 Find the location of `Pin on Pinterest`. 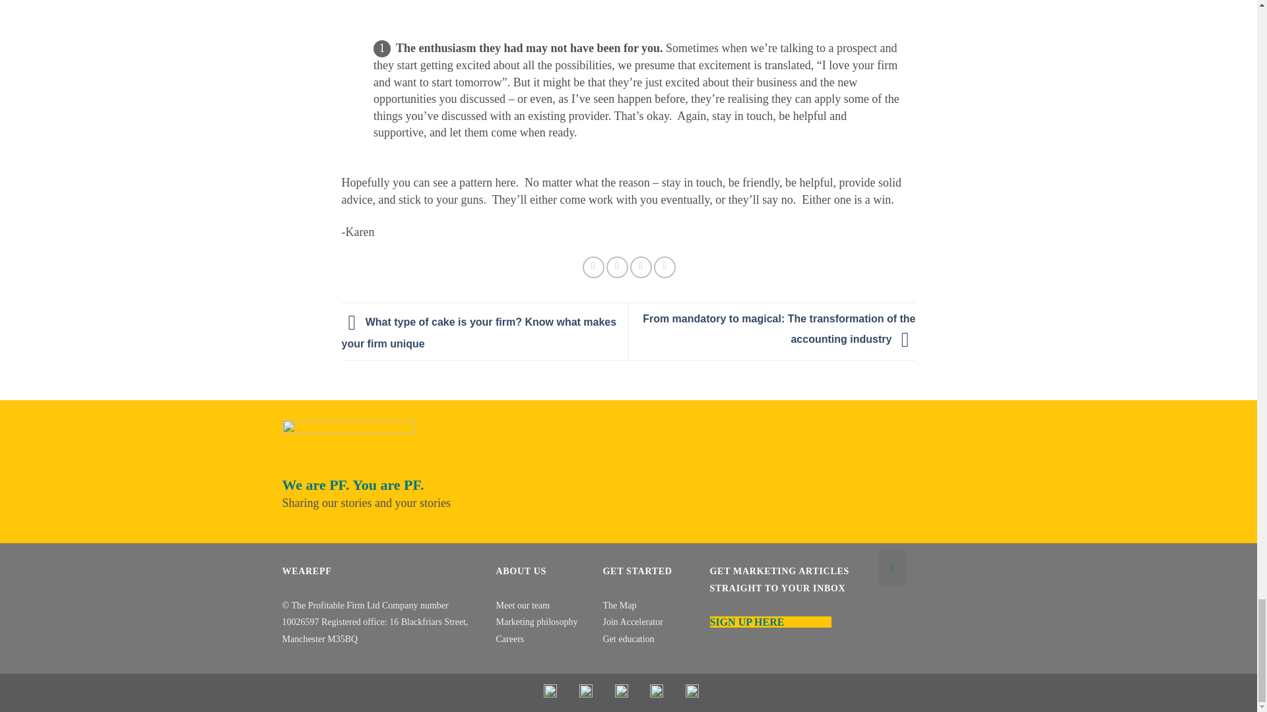

Pin on Pinterest is located at coordinates (641, 267).